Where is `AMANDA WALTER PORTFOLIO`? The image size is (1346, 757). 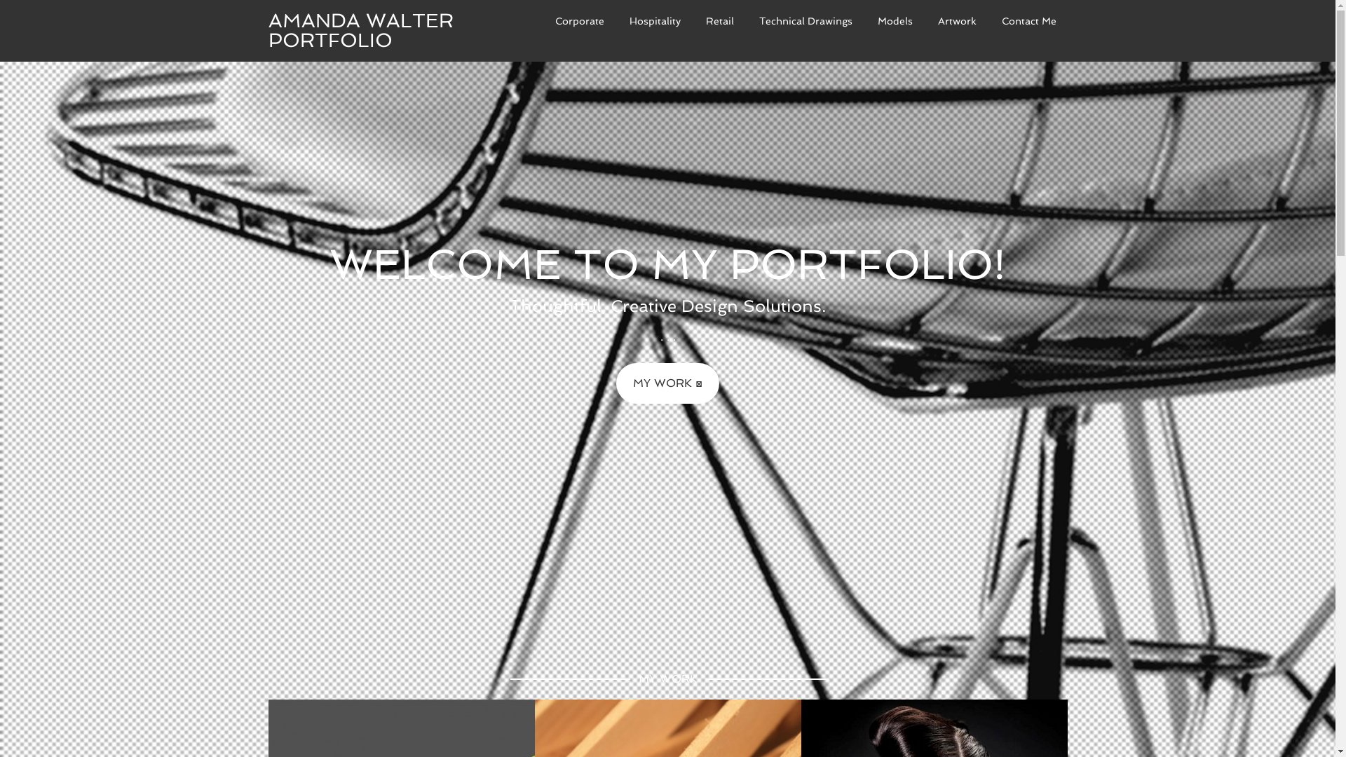
AMANDA WALTER PORTFOLIO is located at coordinates (360, 31).